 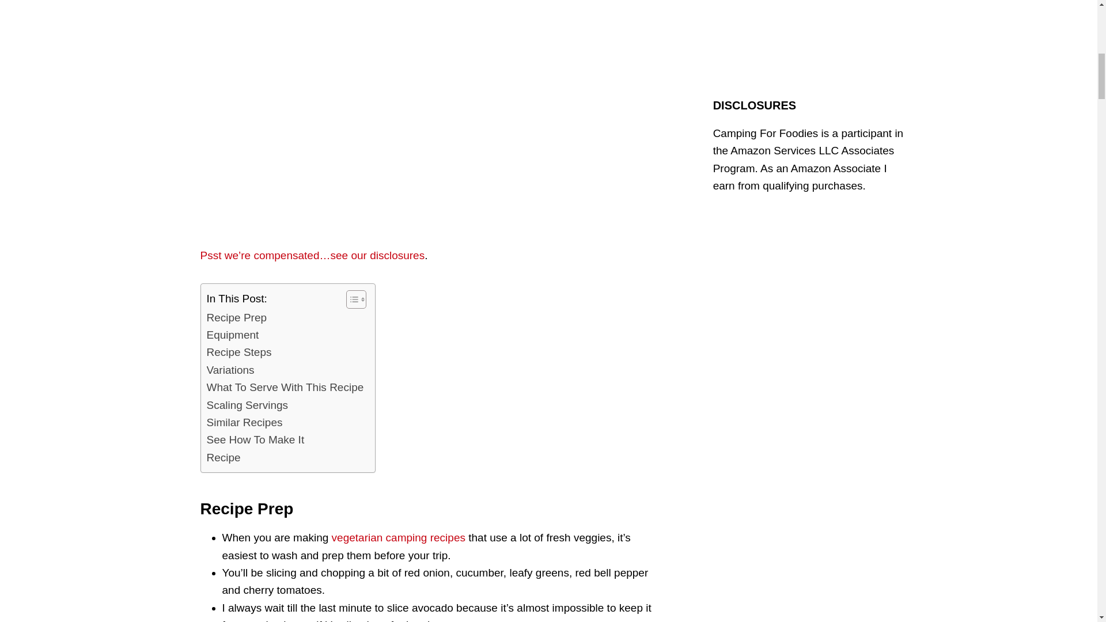 I want to click on Equipment, so click(x=232, y=335).